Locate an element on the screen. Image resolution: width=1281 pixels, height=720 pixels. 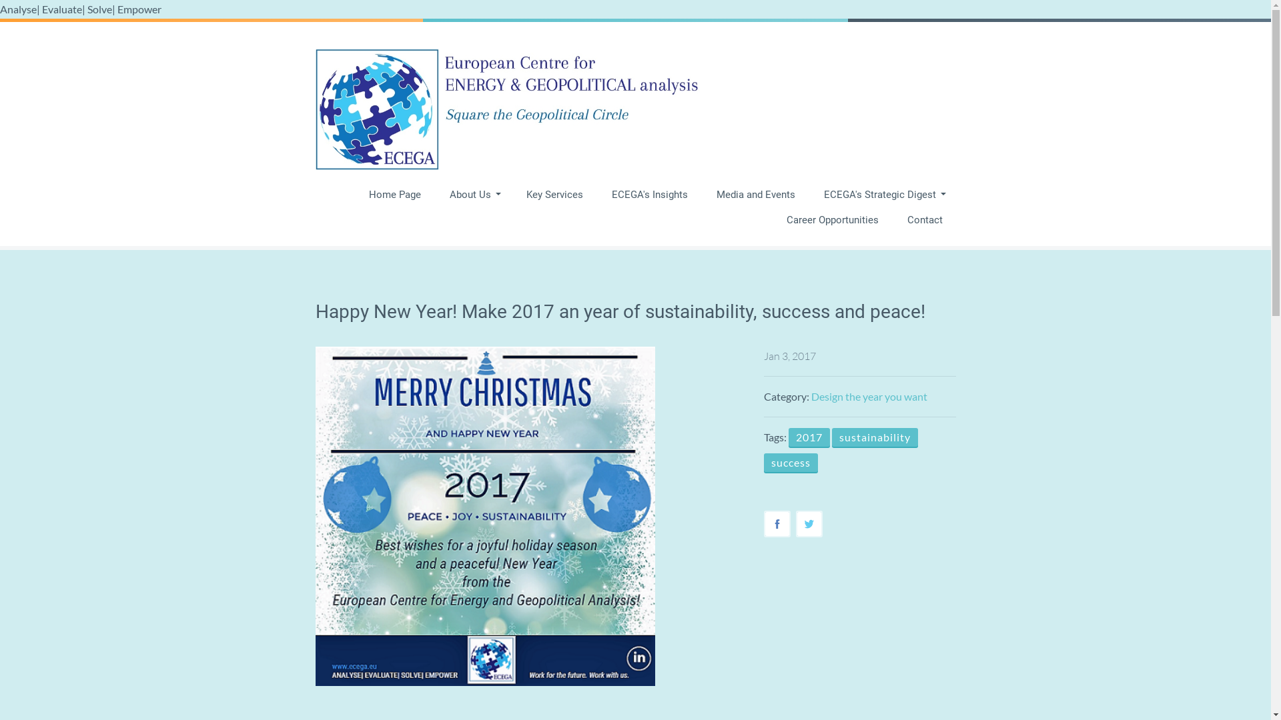
Contact is located at coordinates (925, 220).